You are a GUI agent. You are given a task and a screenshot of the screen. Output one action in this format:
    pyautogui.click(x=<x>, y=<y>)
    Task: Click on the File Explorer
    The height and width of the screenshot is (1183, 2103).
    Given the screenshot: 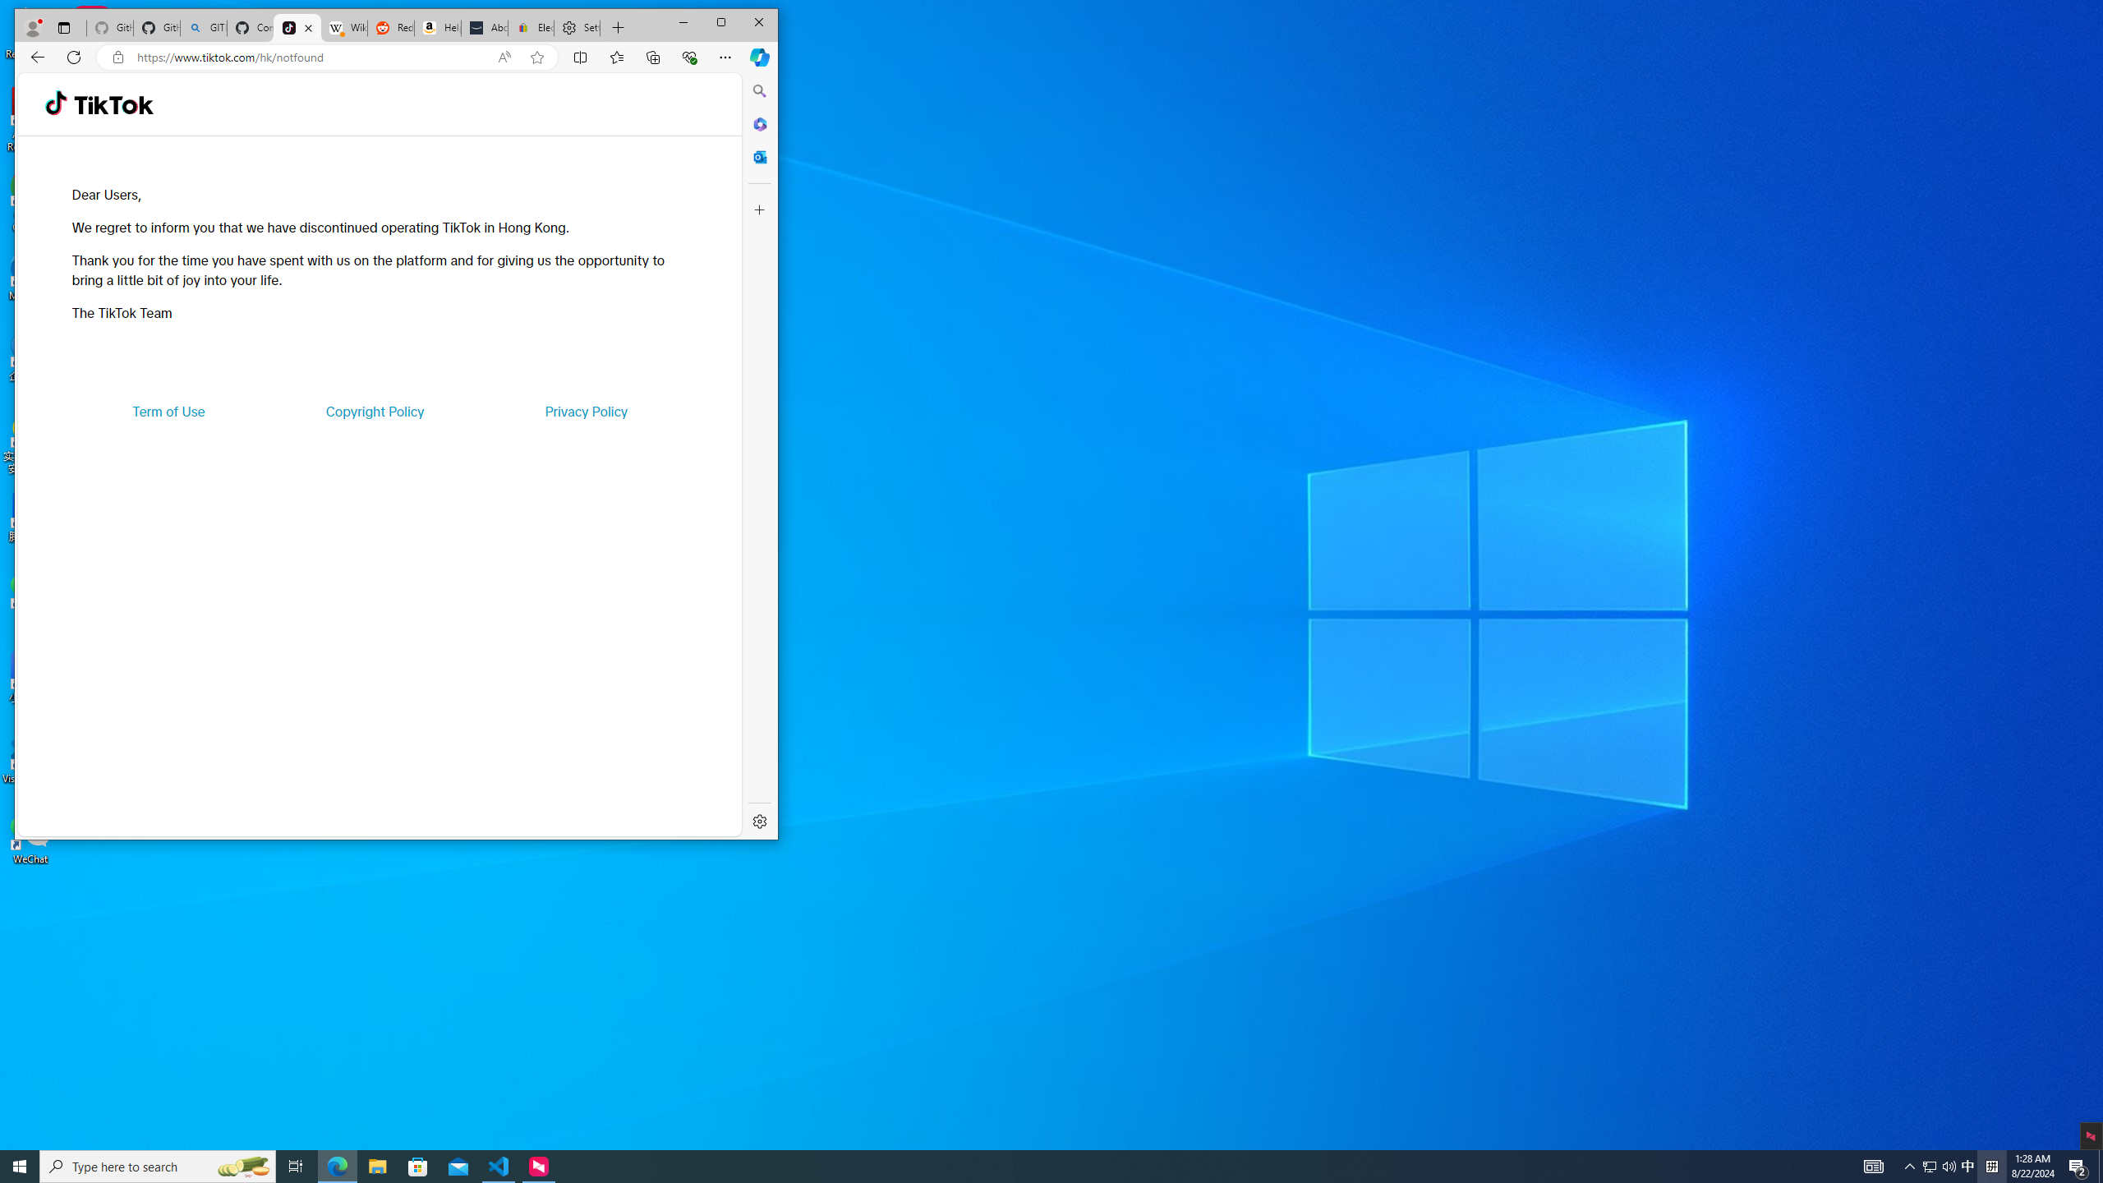 What is the action you would take?
    pyautogui.click(x=377, y=1167)
    